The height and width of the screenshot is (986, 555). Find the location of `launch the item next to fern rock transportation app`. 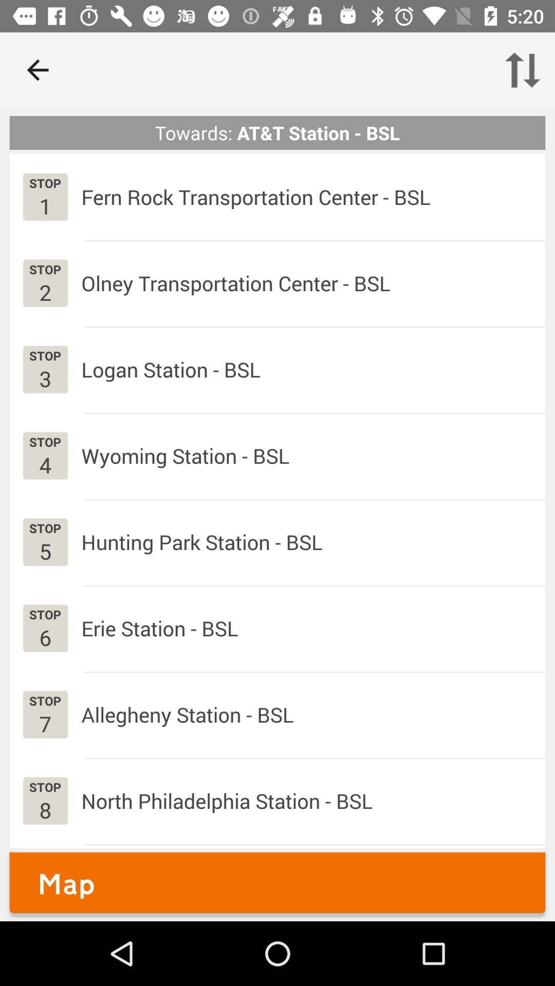

launch the item next to fern rock transportation app is located at coordinates (45, 205).